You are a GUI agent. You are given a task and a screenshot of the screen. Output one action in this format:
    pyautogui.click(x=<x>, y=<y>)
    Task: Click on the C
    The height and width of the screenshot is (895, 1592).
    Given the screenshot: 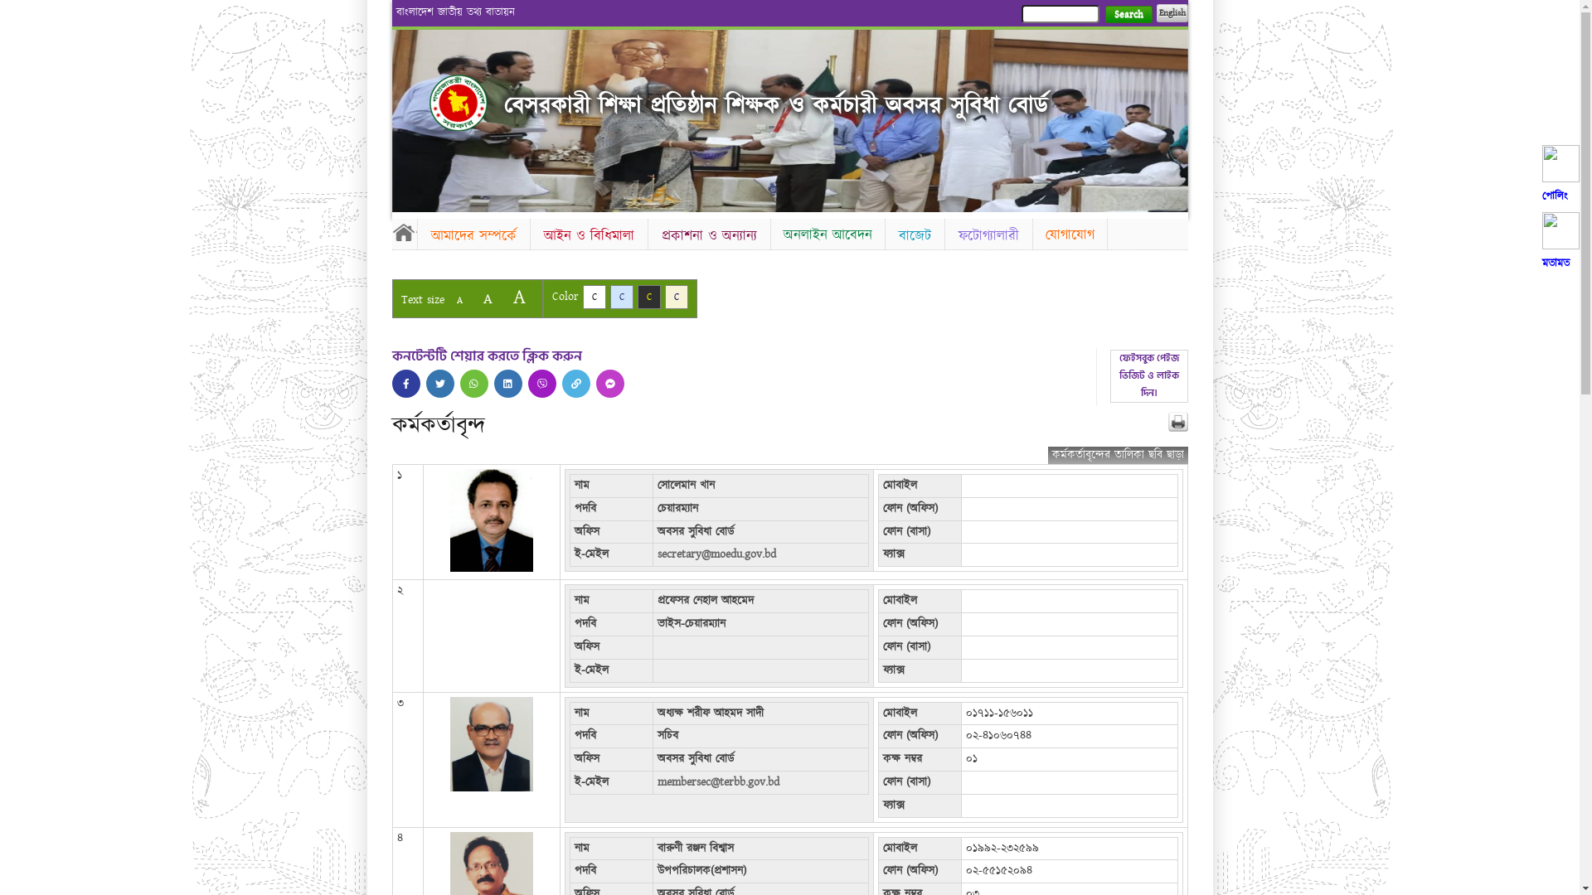 What is the action you would take?
    pyautogui.click(x=622, y=297)
    